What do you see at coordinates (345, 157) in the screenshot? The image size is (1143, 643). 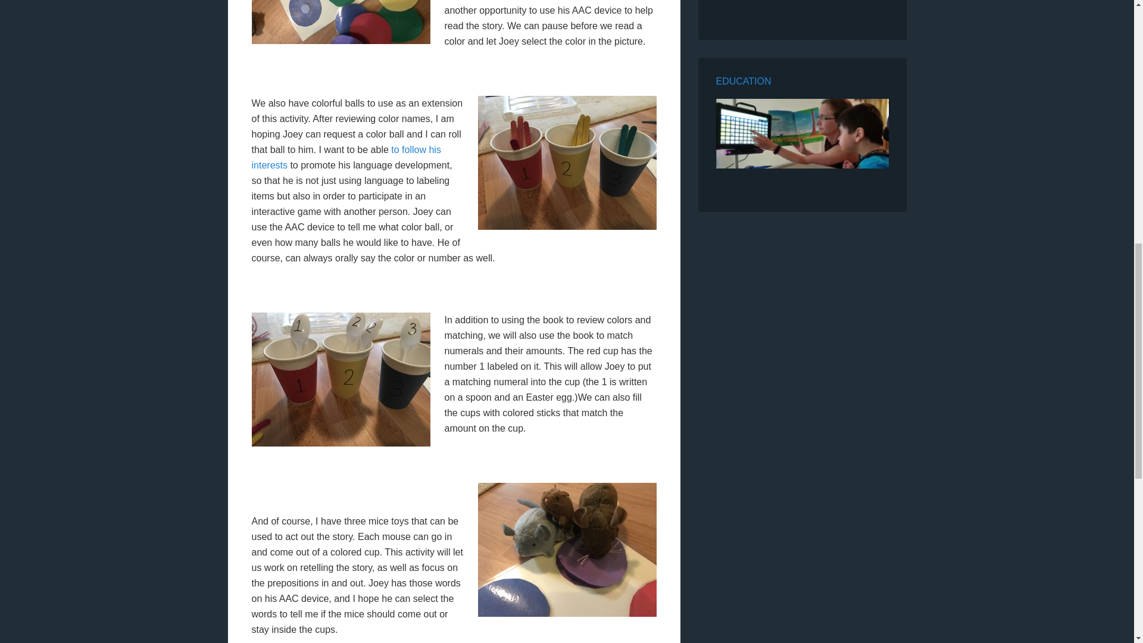 I see `to follow his interests` at bounding box center [345, 157].